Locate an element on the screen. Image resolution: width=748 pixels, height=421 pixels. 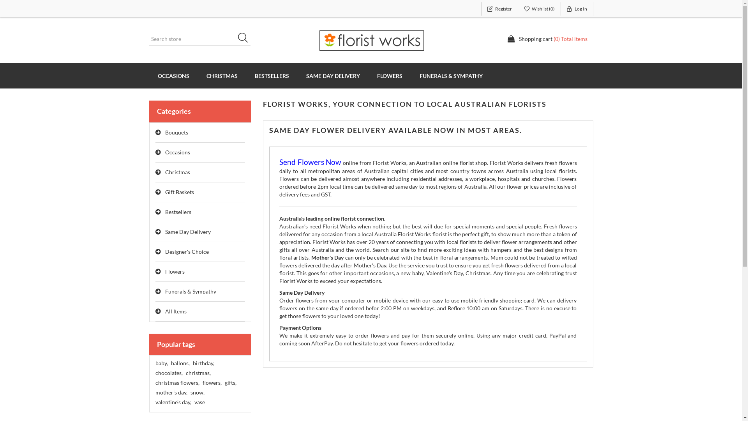
christmas flowers, is located at coordinates (177, 383).